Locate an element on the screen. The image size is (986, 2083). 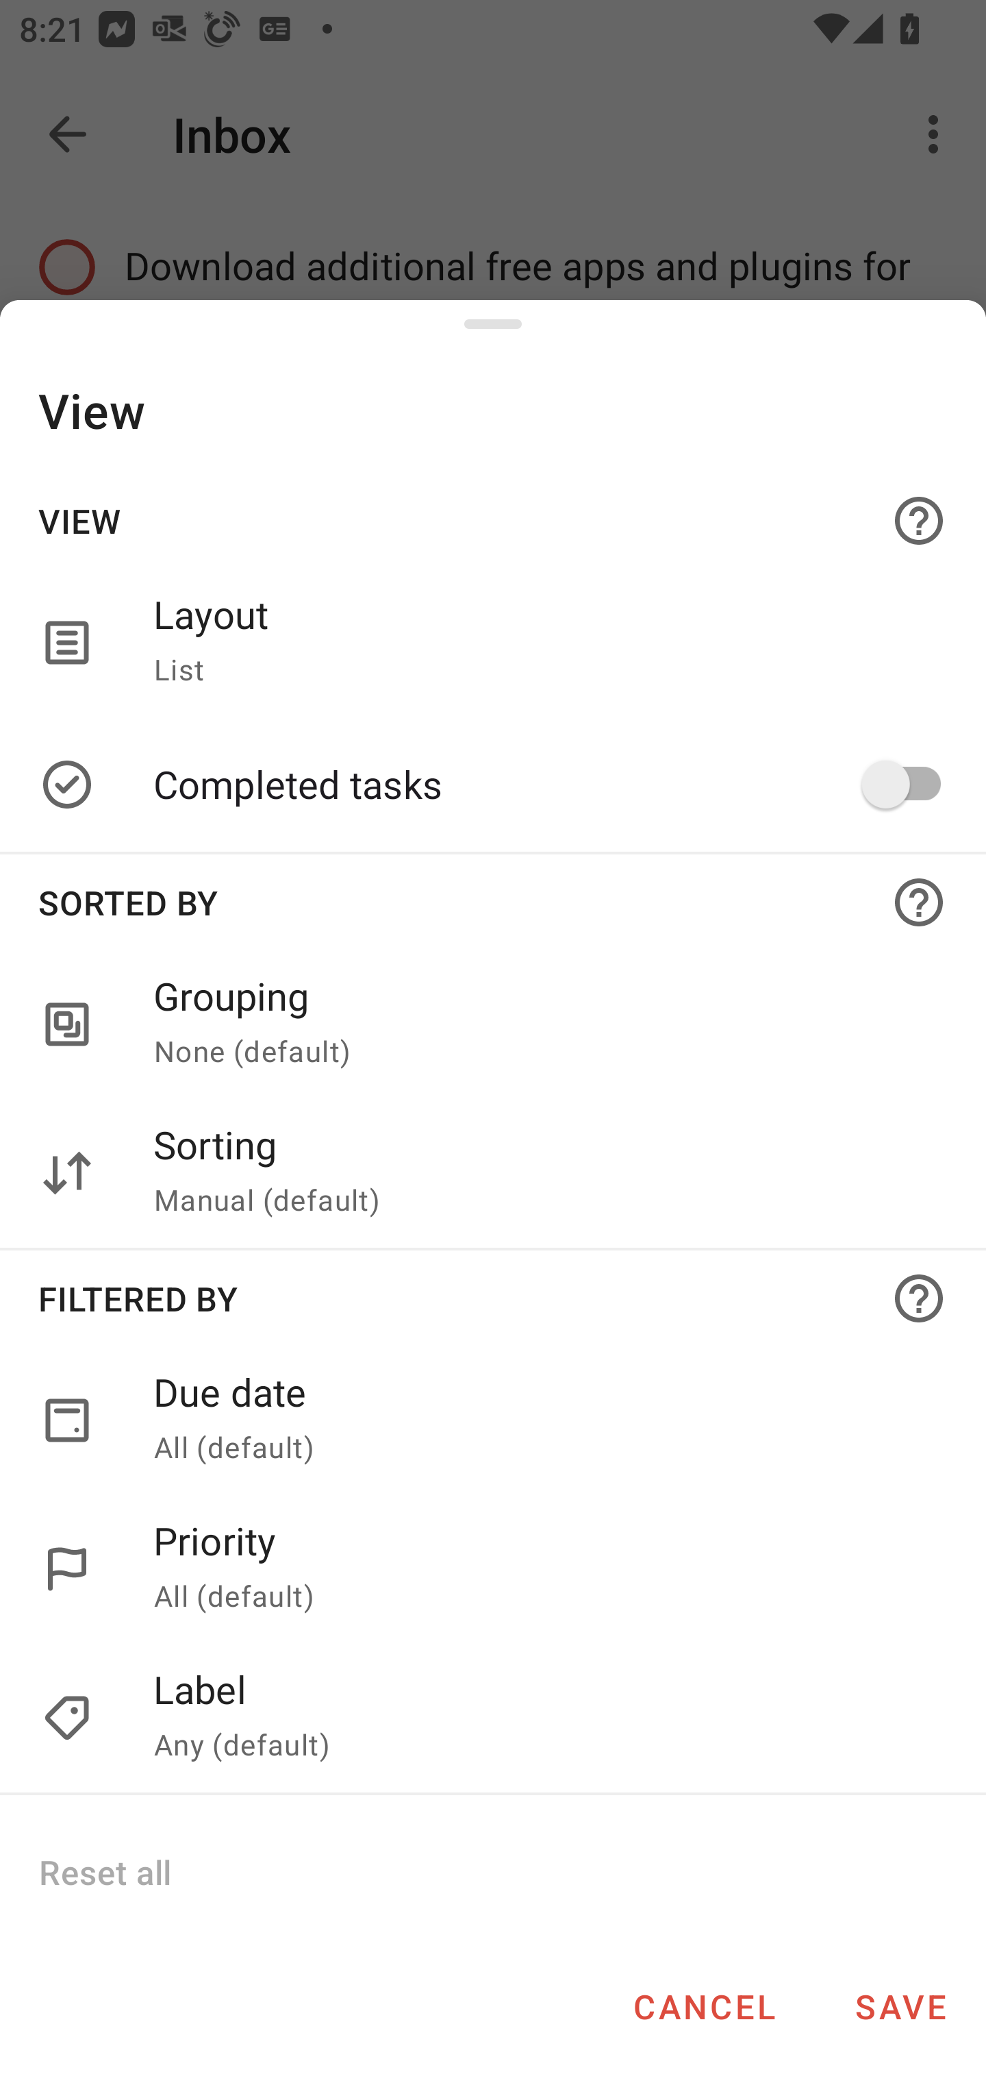
Due date All (default) is located at coordinates (493, 1420).